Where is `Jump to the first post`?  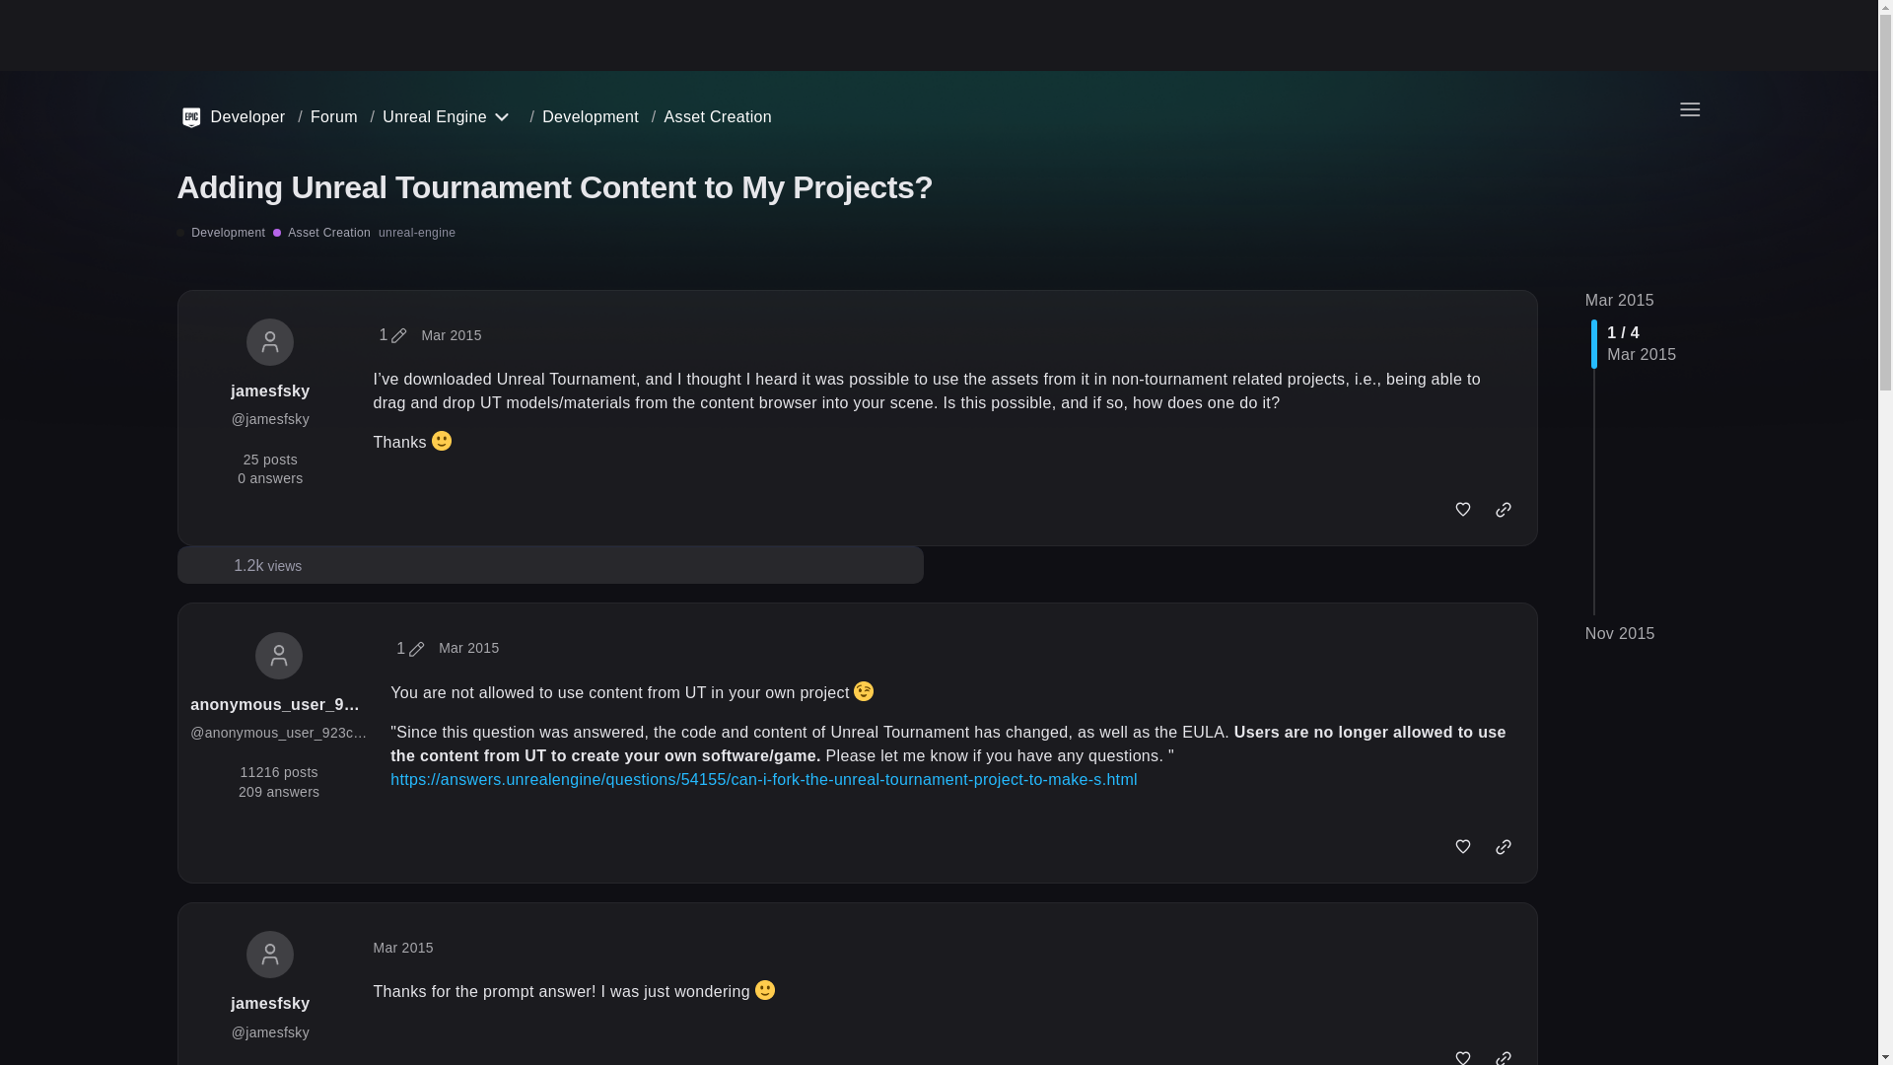
Jump to the first post is located at coordinates (1620, 300).